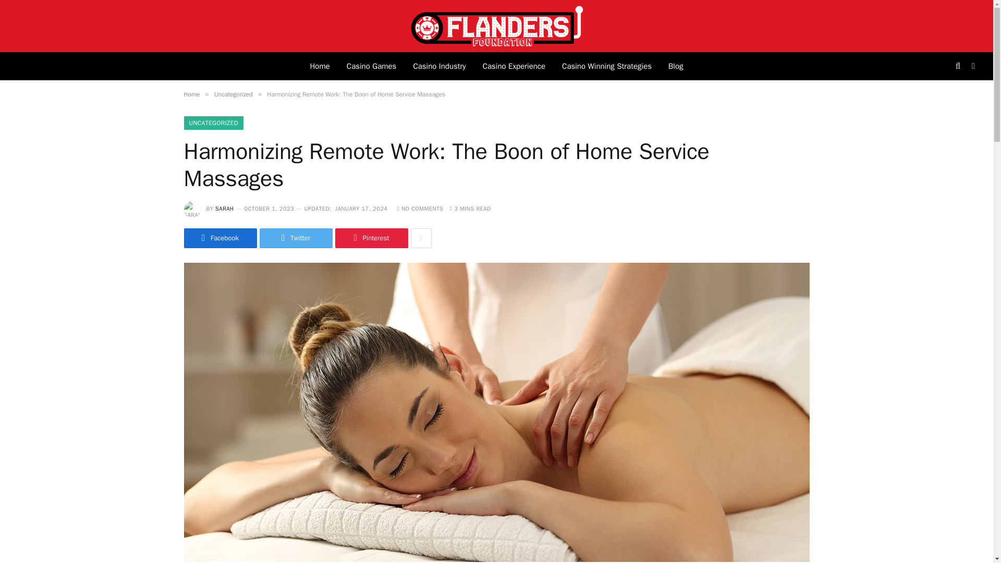 Image resolution: width=1001 pixels, height=563 pixels. Describe the element at coordinates (213, 123) in the screenshot. I see `UNCATEGORIZED` at that location.